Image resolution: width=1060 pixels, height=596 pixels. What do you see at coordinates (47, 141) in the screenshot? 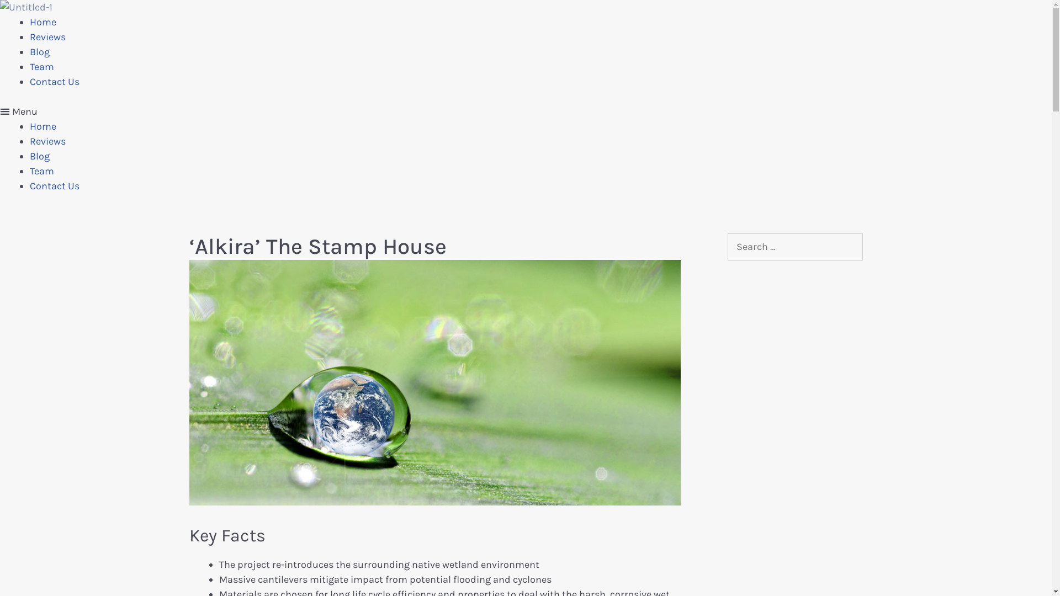
I see `Reviews` at bounding box center [47, 141].